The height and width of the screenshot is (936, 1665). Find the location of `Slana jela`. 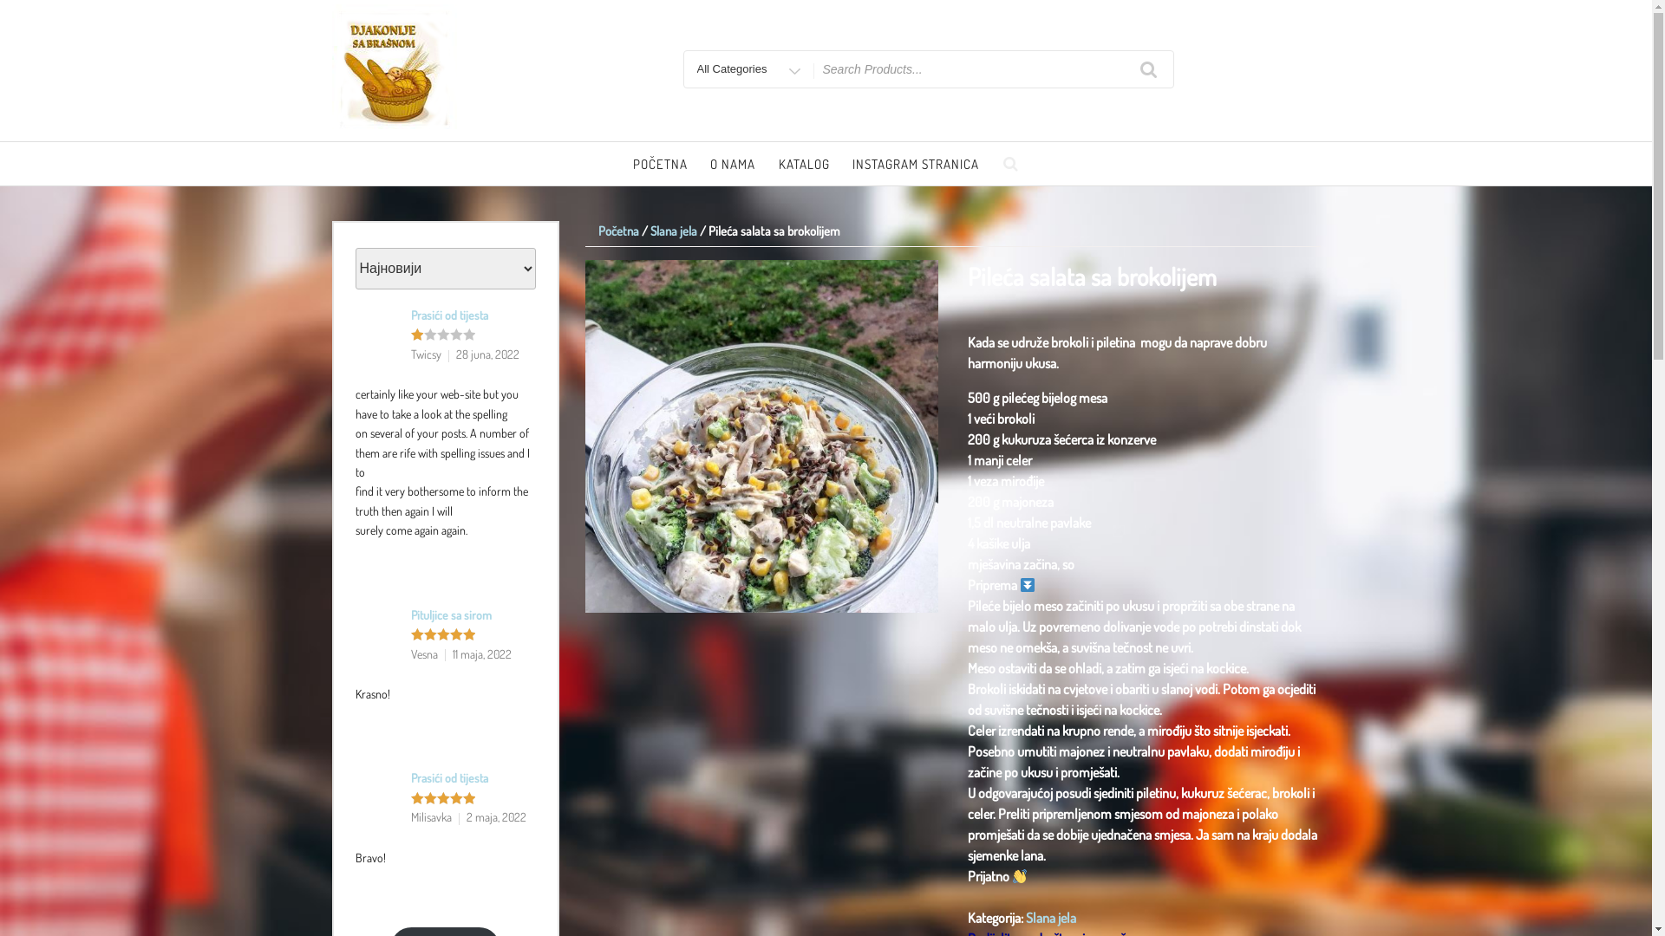

Slana jela is located at coordinates (1051, 918).